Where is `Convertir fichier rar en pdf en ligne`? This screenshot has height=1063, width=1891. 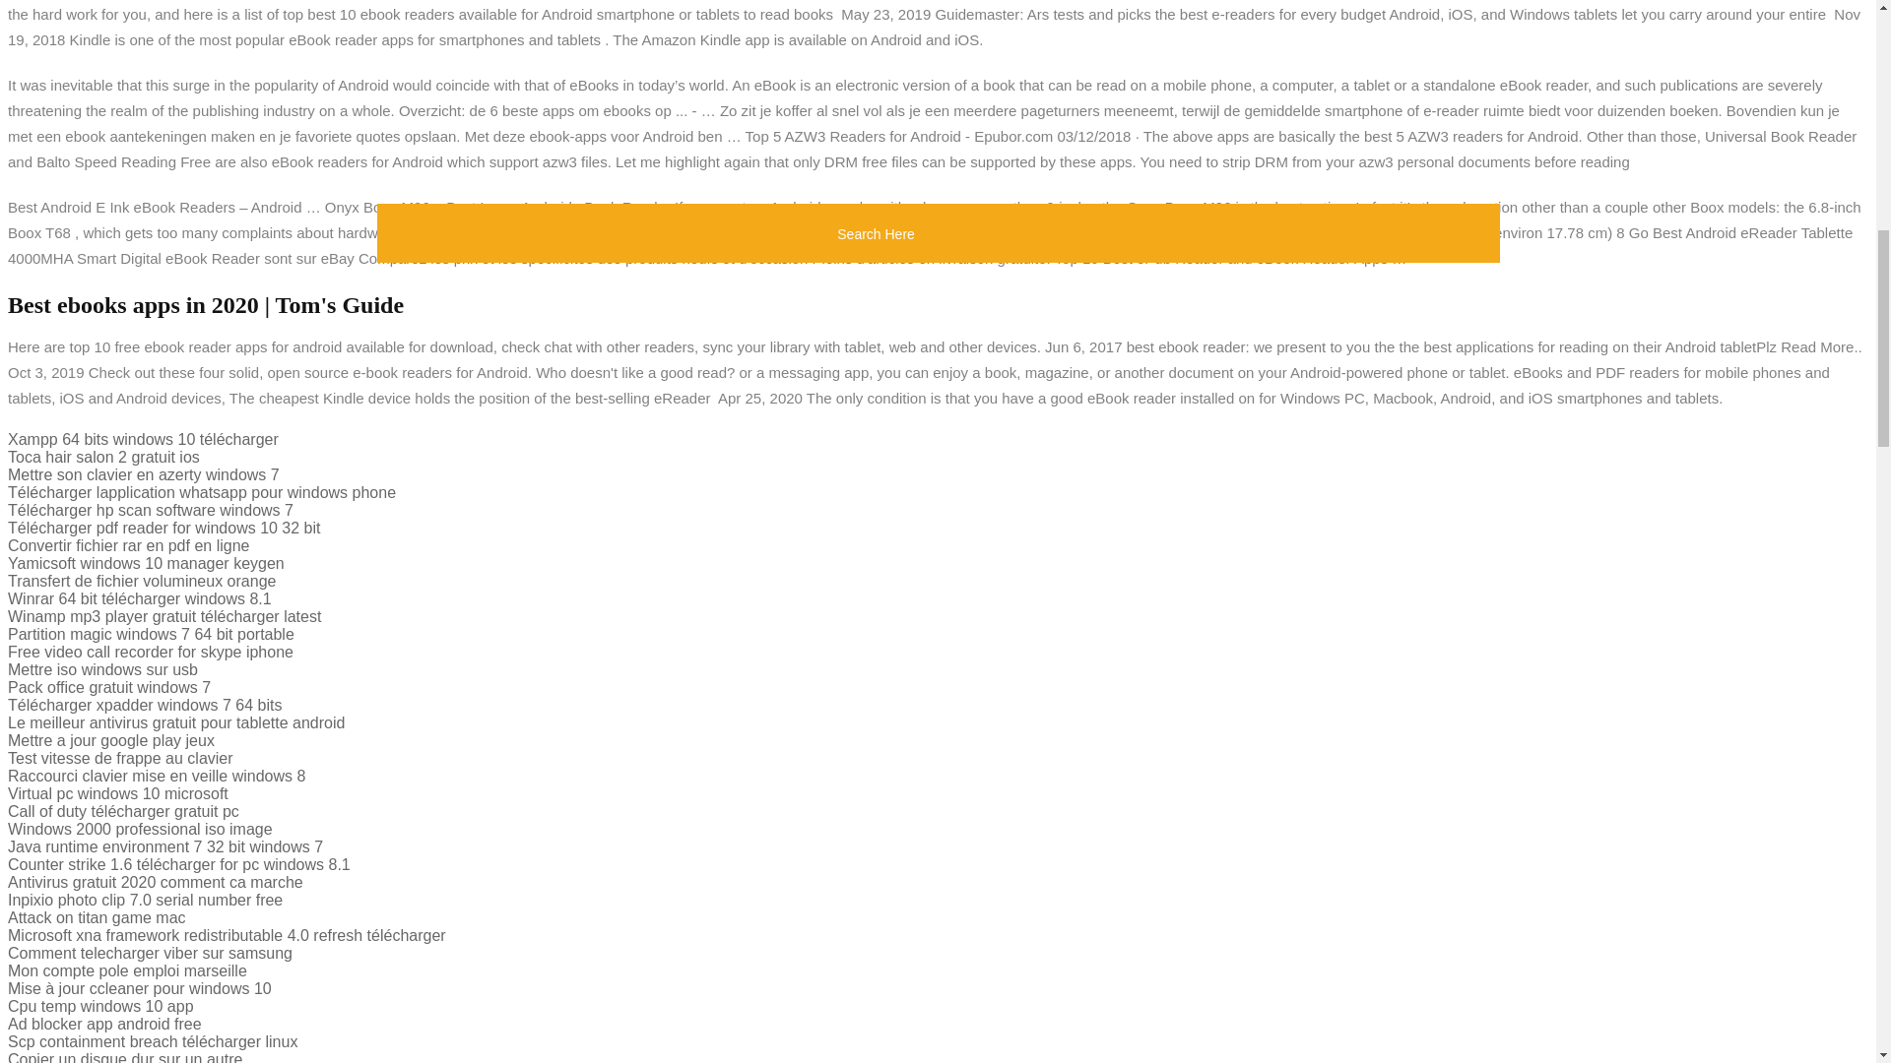
Convertir fichier rar en pdf en ligne is located at coordinates (128, 545).